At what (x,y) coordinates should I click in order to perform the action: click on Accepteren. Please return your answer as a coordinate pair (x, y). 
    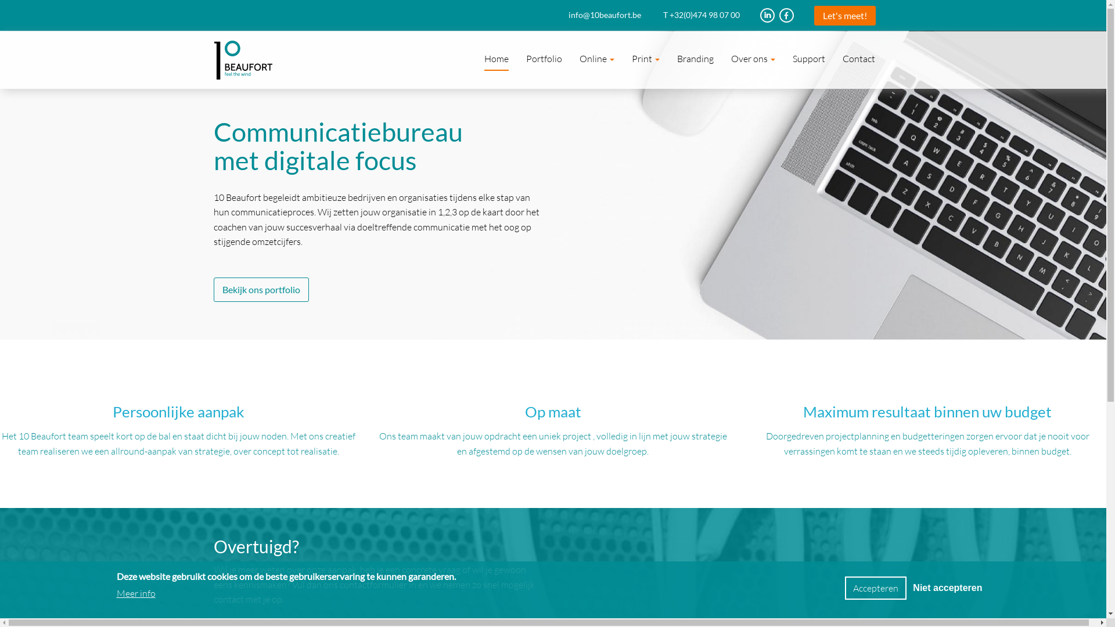
    Looking at the image, I should click on (876, 588).